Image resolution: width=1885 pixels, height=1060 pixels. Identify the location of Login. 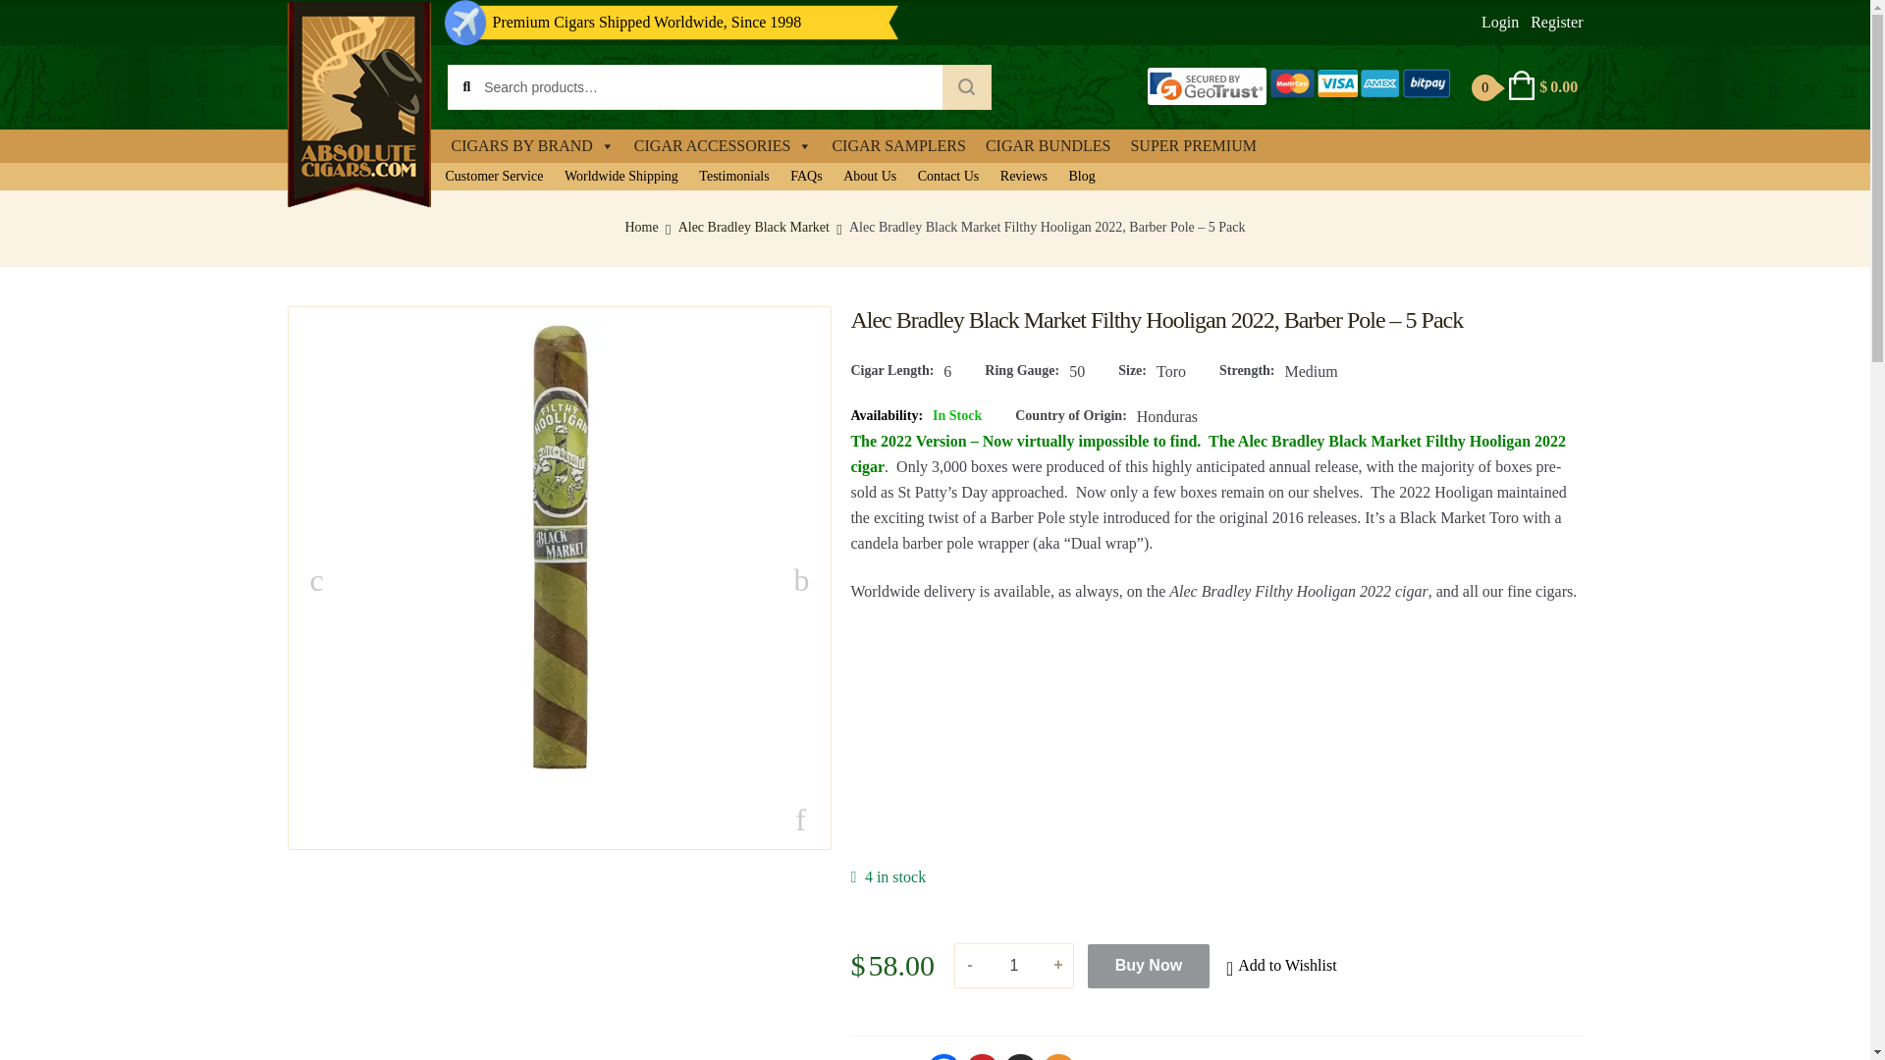
(1500, 22).